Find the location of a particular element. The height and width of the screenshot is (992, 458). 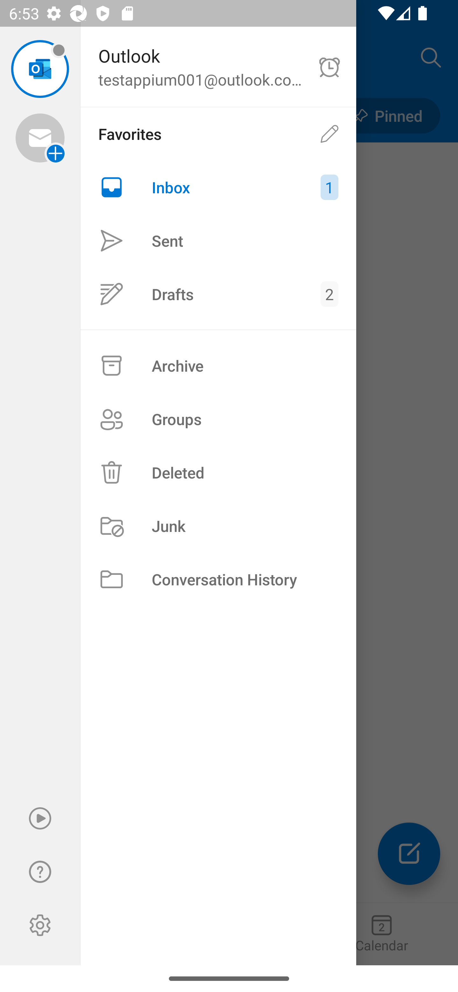

Edit favorites is located at coordinates (330, 134).